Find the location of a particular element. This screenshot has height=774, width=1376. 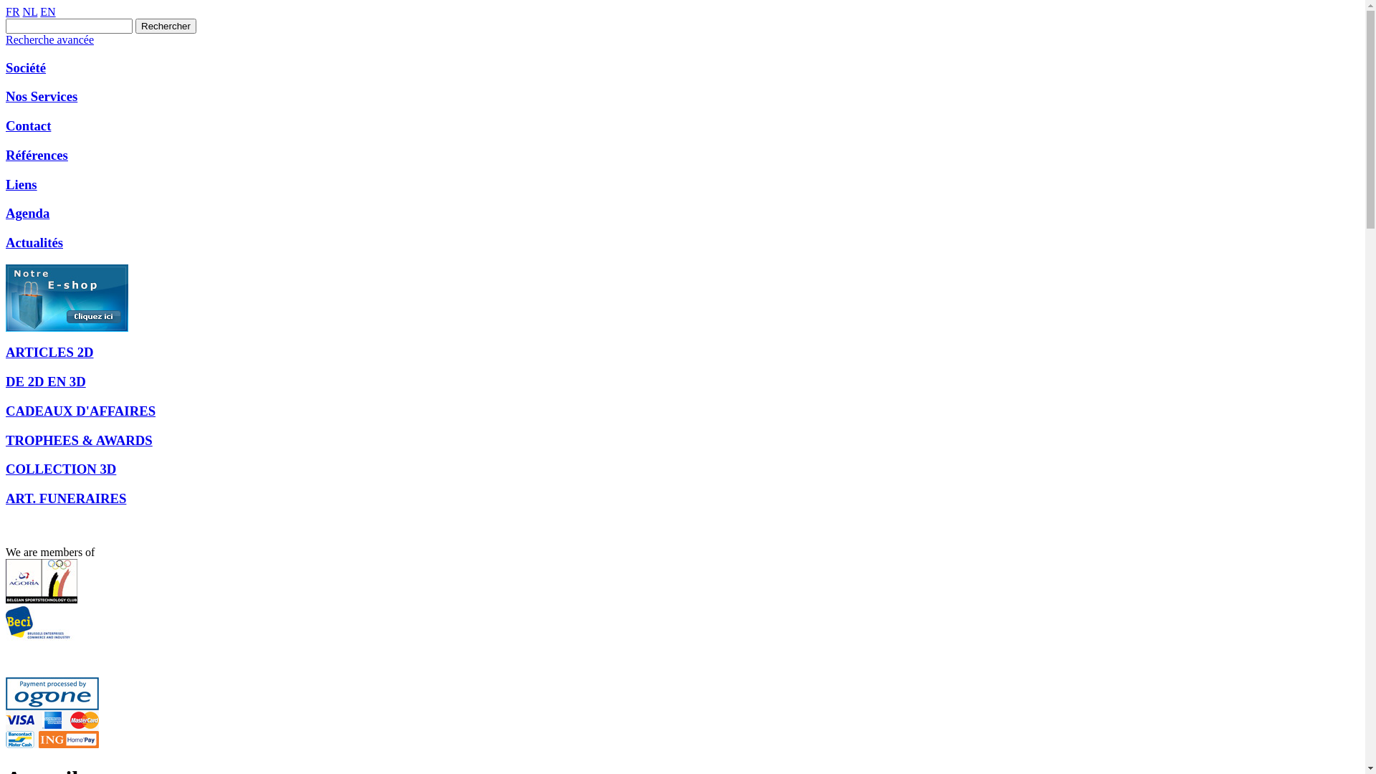

FR is located at coordinates (13, 11).